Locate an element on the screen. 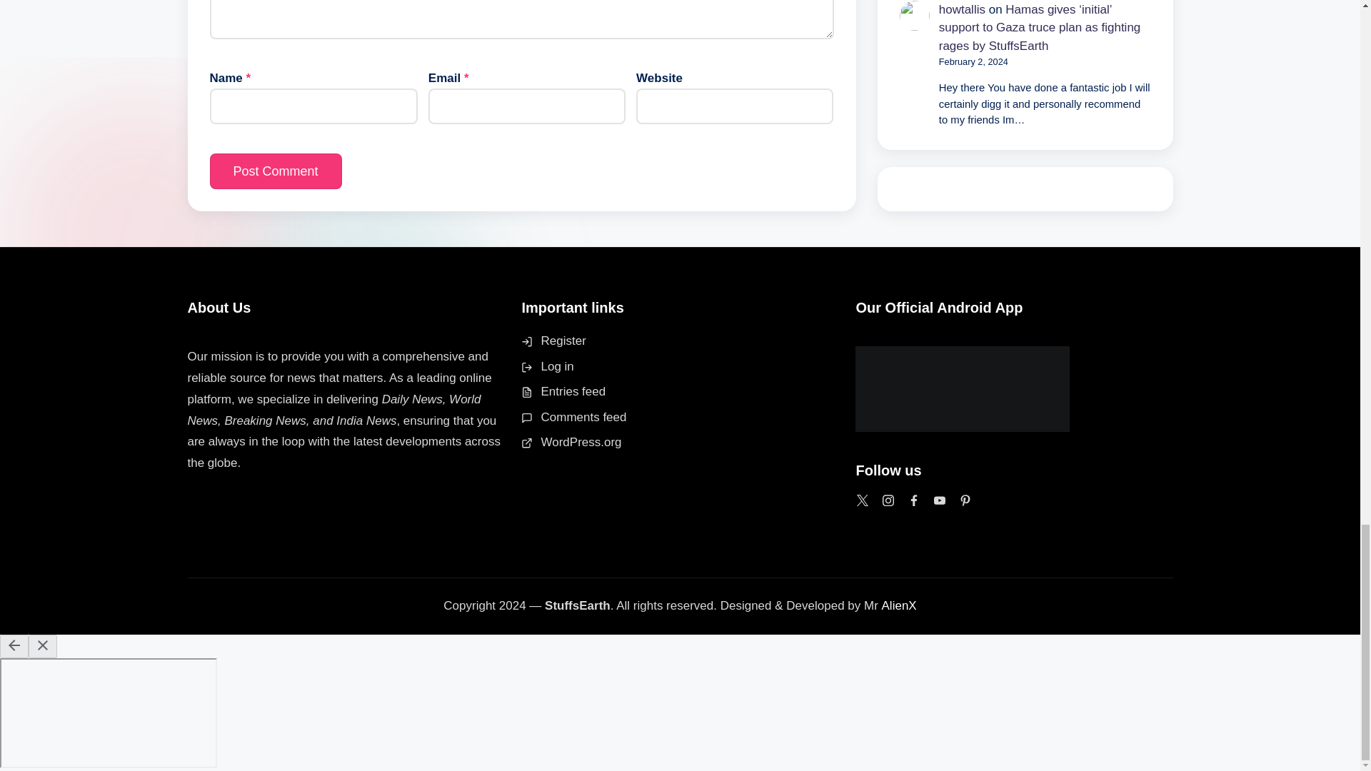  Post Comment is located at coordinates (276, 171).